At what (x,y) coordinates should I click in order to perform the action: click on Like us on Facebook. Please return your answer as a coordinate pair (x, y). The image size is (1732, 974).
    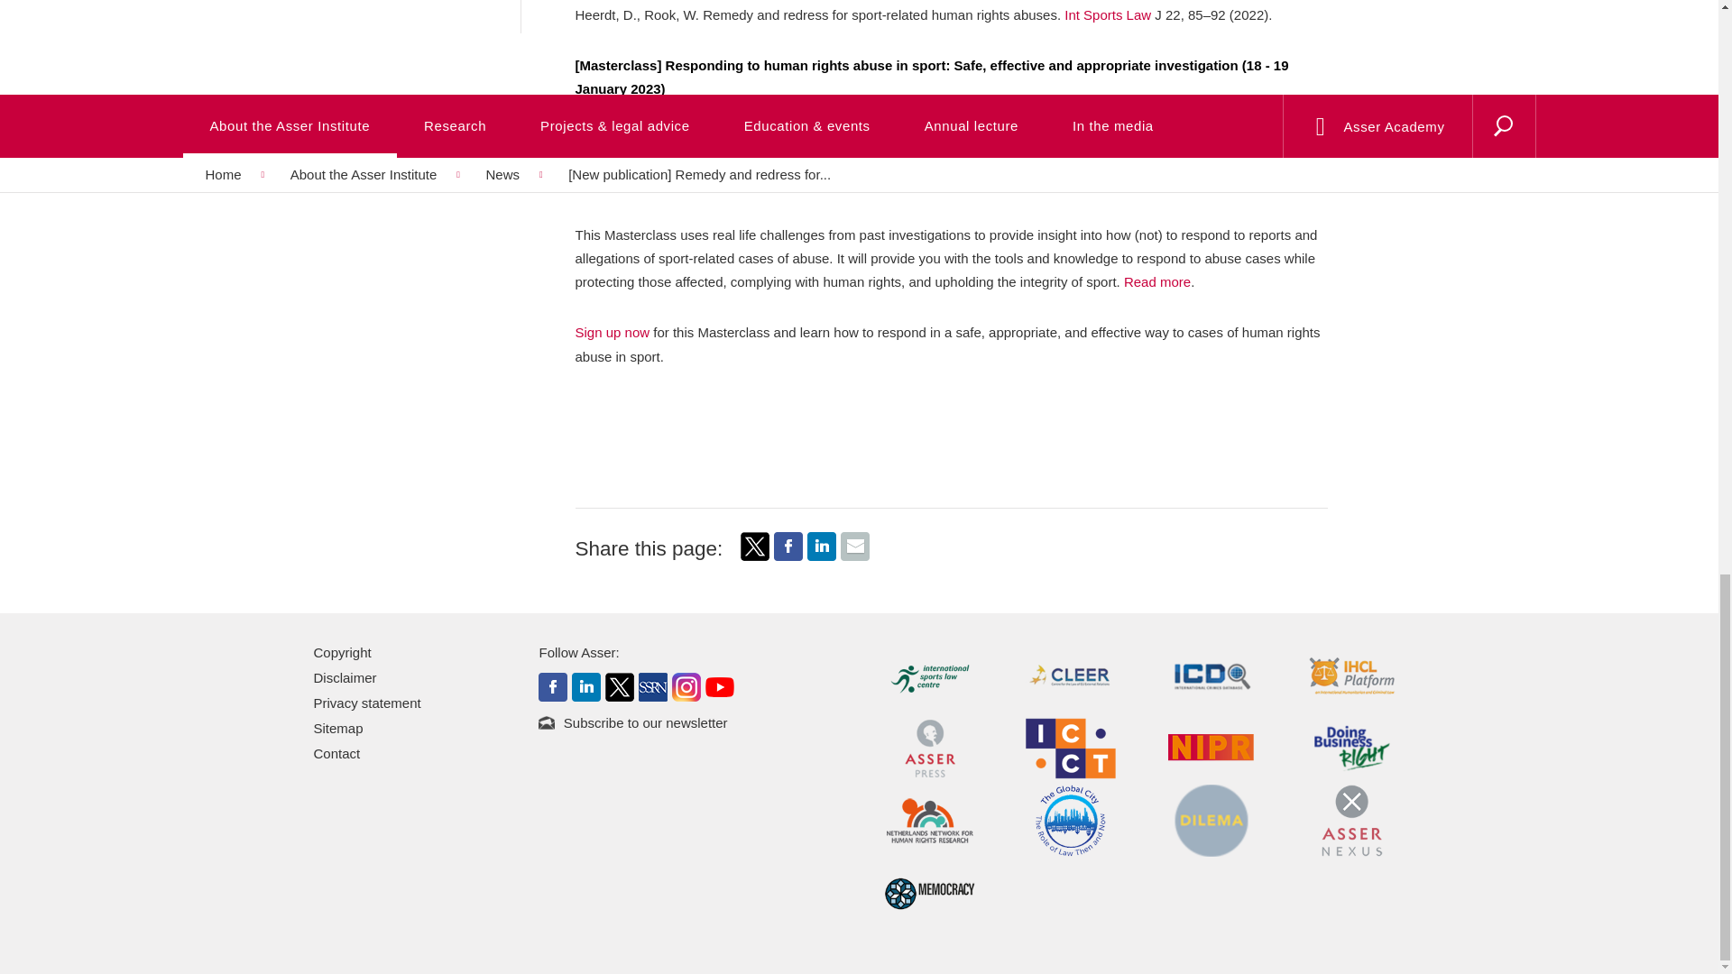
    Looking at the image, I should click on (553, 685).